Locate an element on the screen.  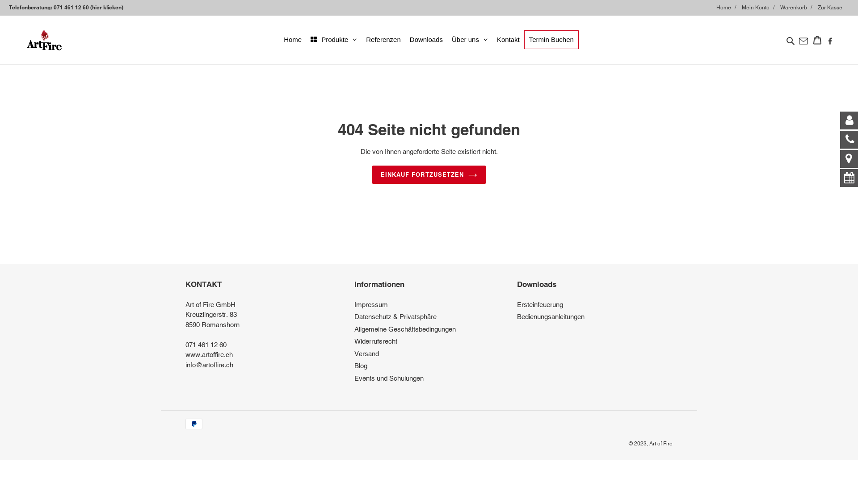
Produkte is located at coordinates (334, 40).